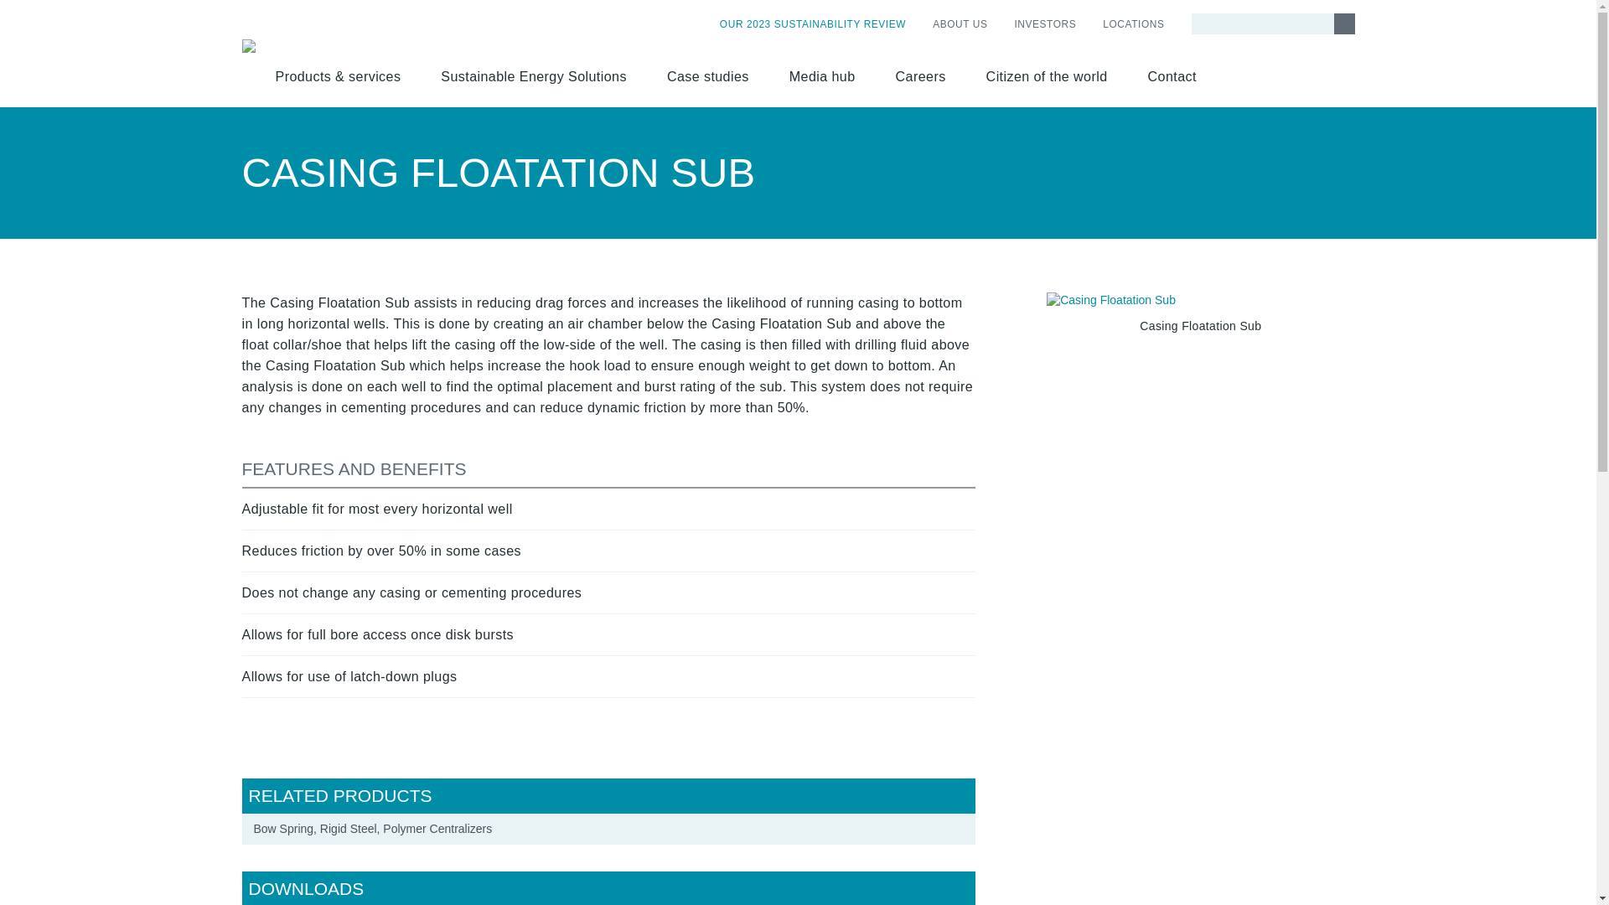 This screenshot has width=1609, height=905. Describe the element at coordinates (960, 24) in the screenshot. I see `ABOUT US` at that location.